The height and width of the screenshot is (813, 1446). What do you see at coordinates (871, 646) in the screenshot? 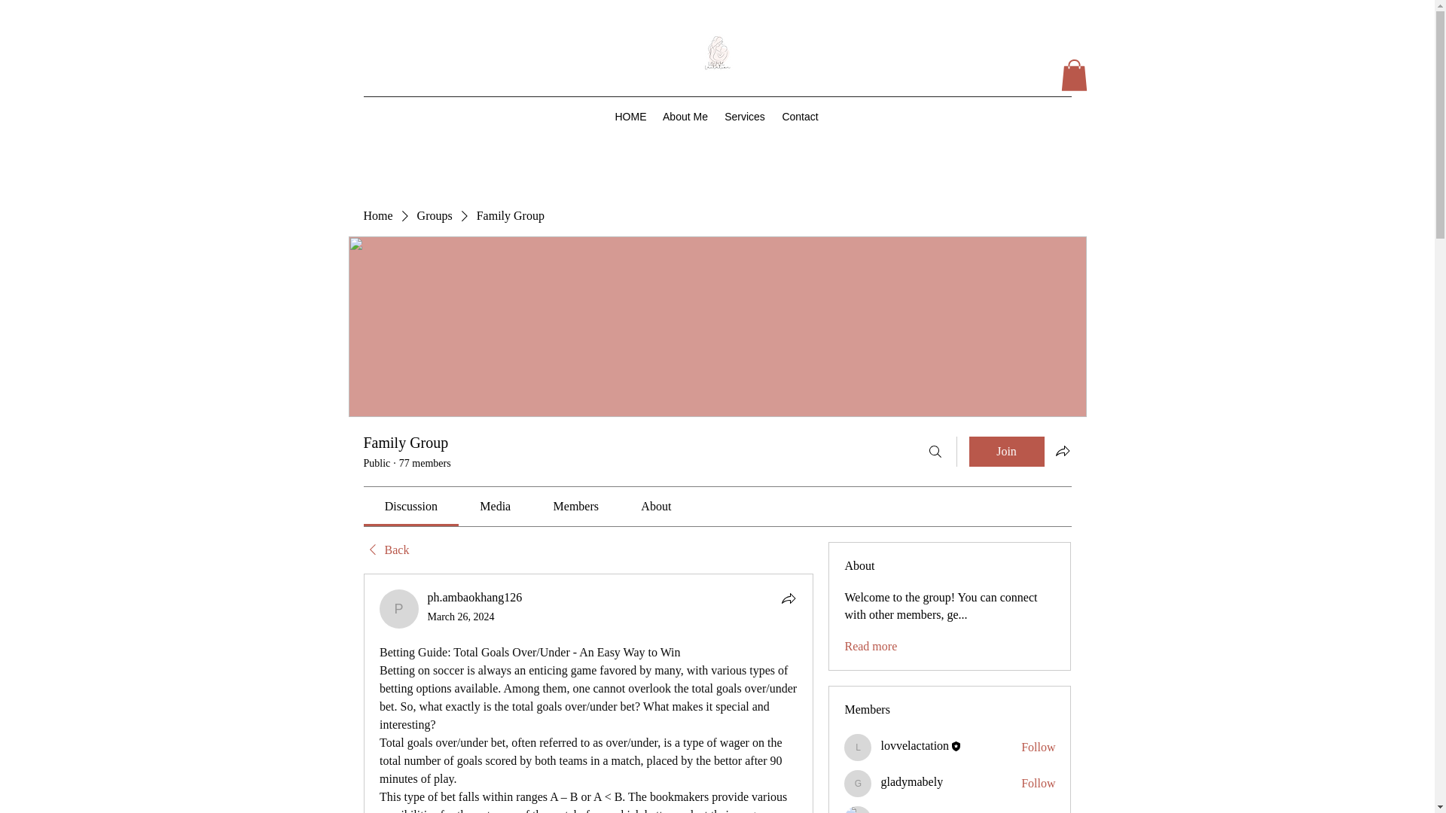
I see `Read more` at bounding box center [871, 646].